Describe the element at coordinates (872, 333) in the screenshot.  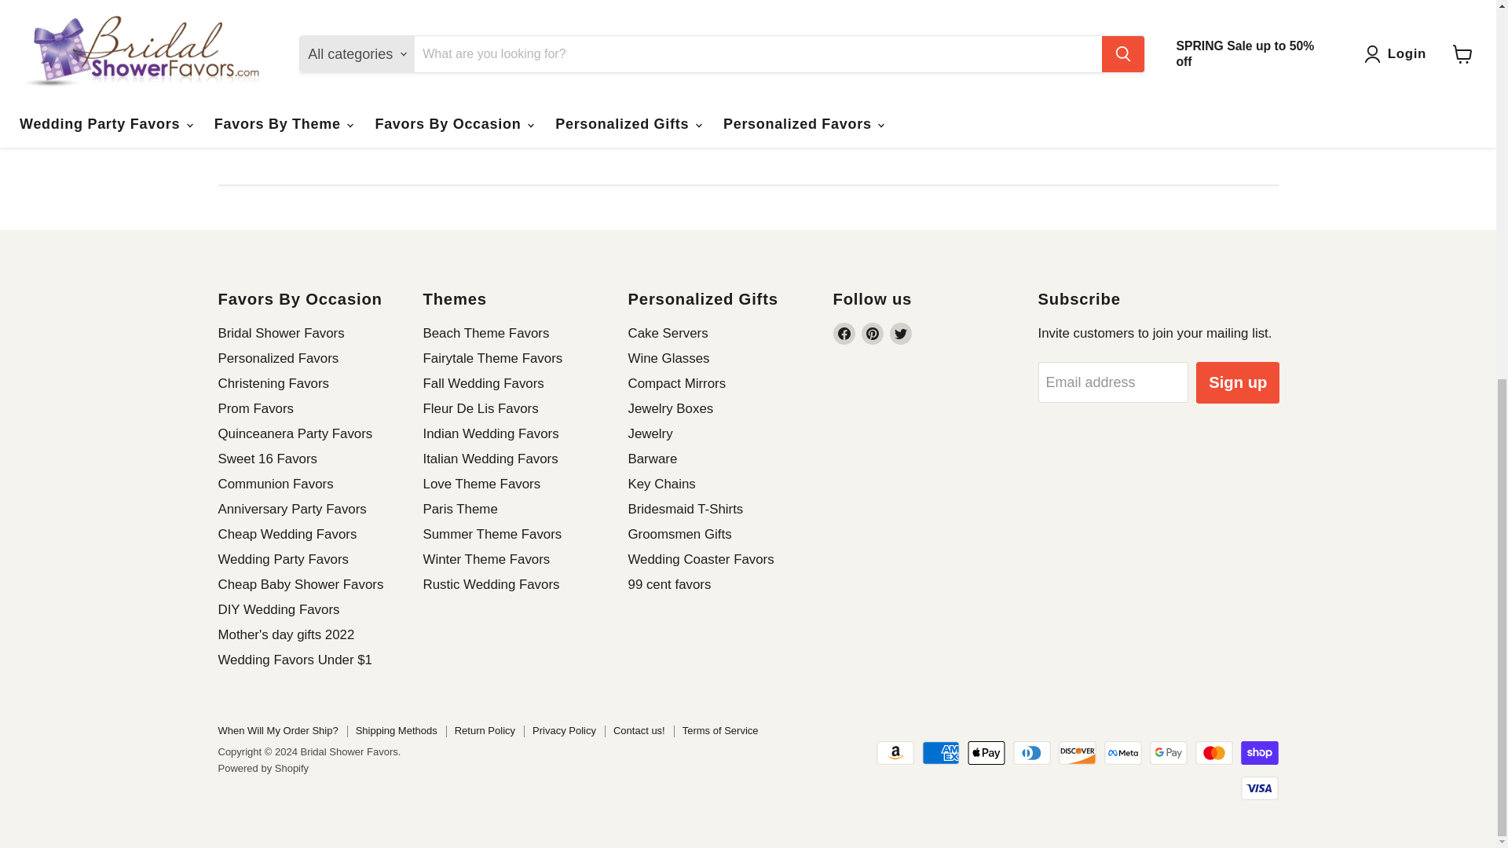
I see `Pinterest` at that location.